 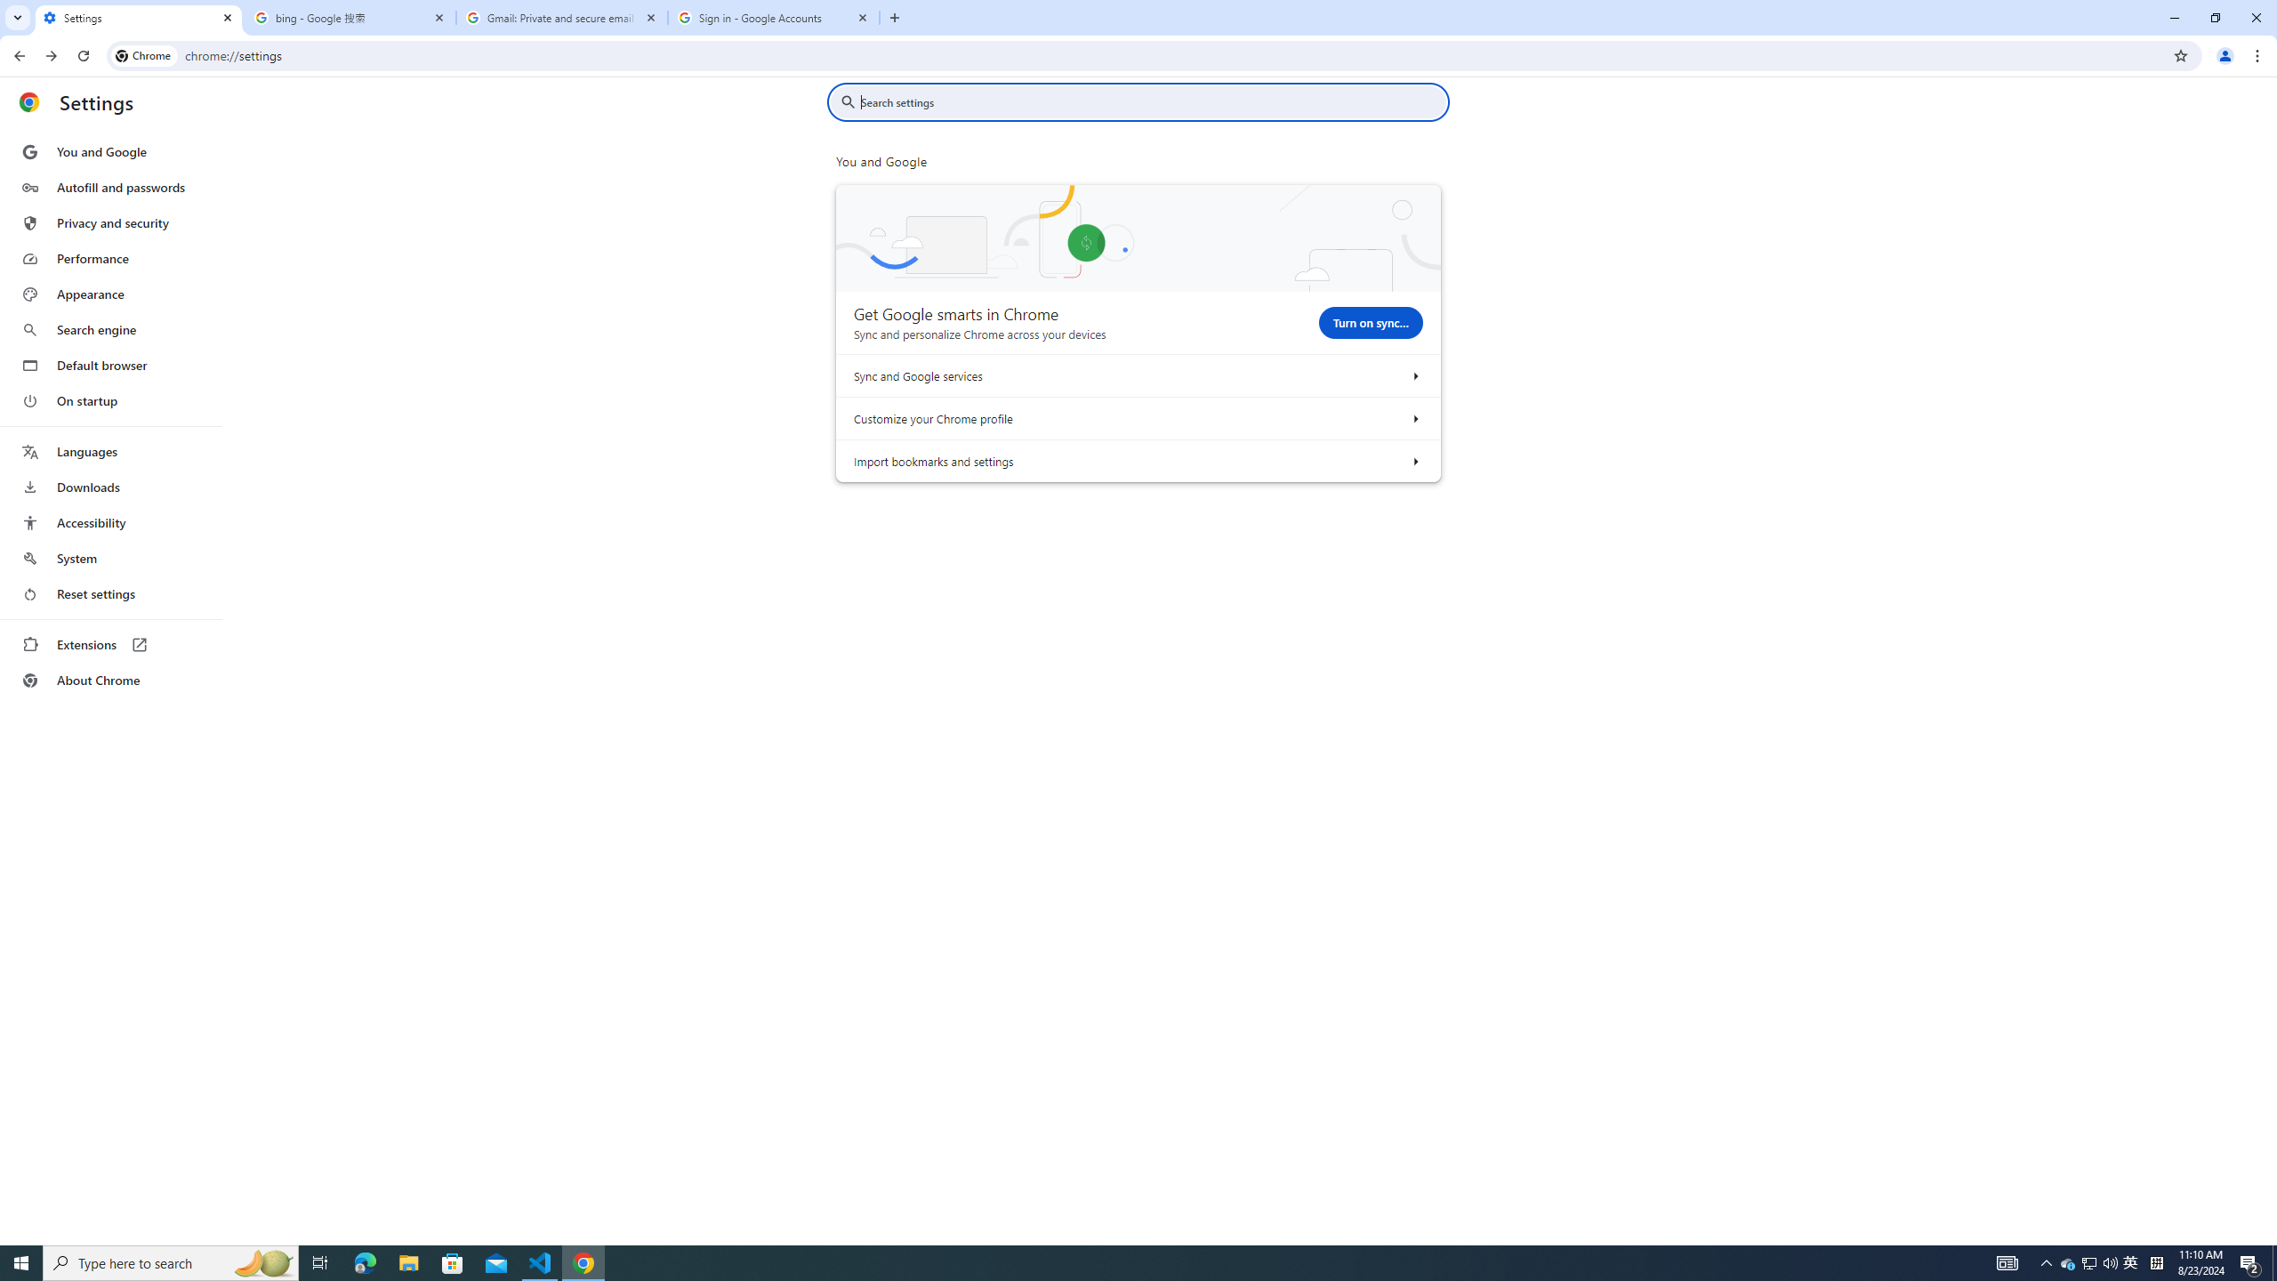 I want to click on Extensions, so click(x=110, y=644).